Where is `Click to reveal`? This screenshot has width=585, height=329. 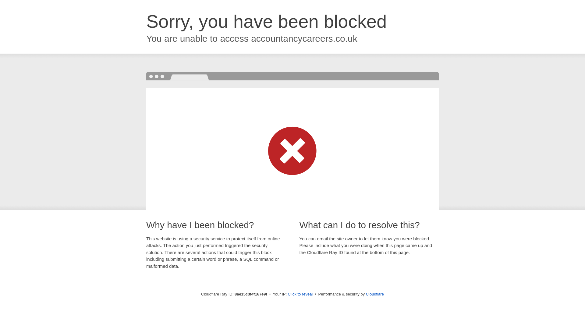 Click to reveal is located at coordinates (300, 294).